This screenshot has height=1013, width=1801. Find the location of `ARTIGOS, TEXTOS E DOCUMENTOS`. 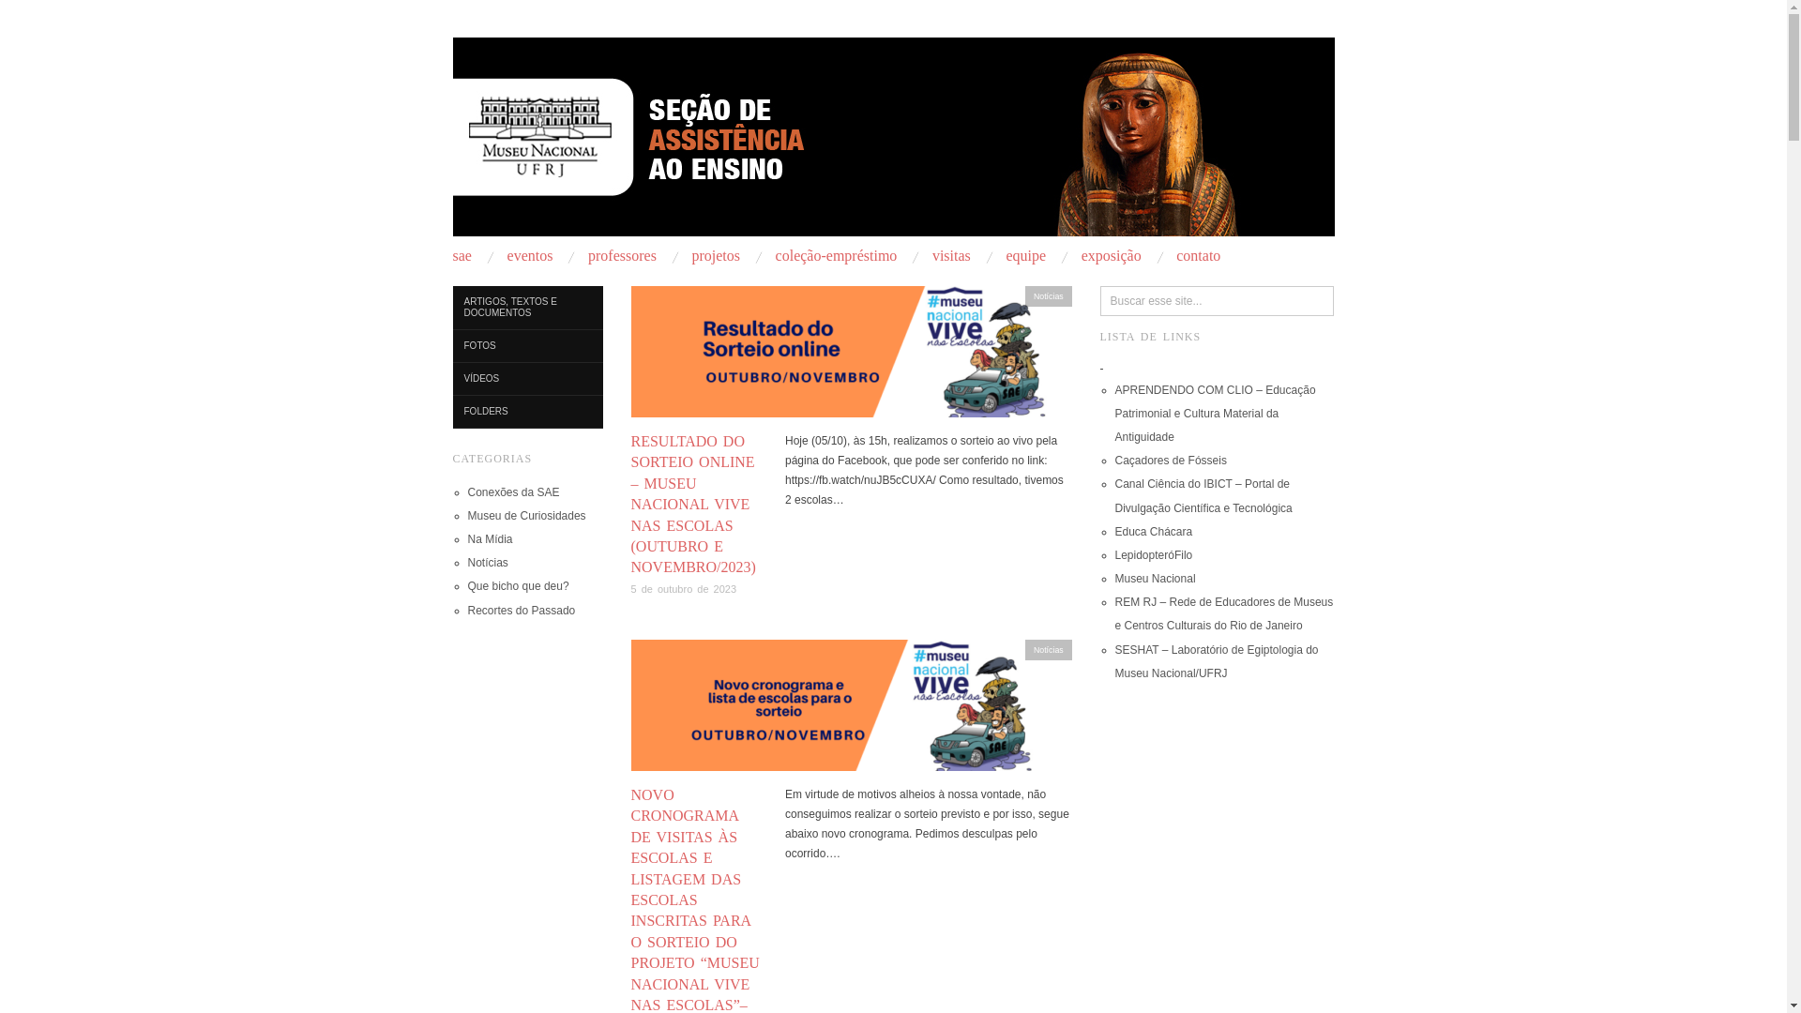

ARTIGOS, TEXTOS E DOCUMENTOS is located at coordinates (527, 308).